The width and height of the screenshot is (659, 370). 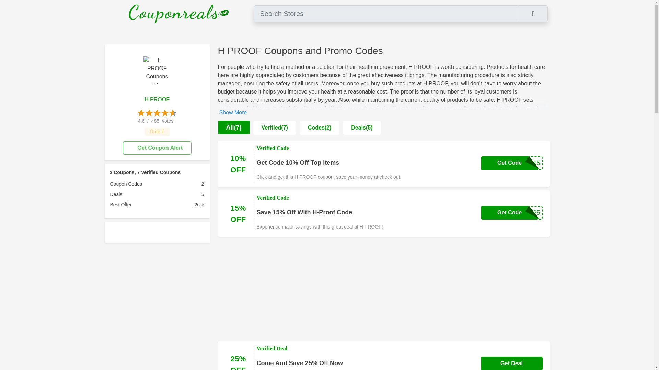 I want to click on Get Code, so click(x=509, y=212).